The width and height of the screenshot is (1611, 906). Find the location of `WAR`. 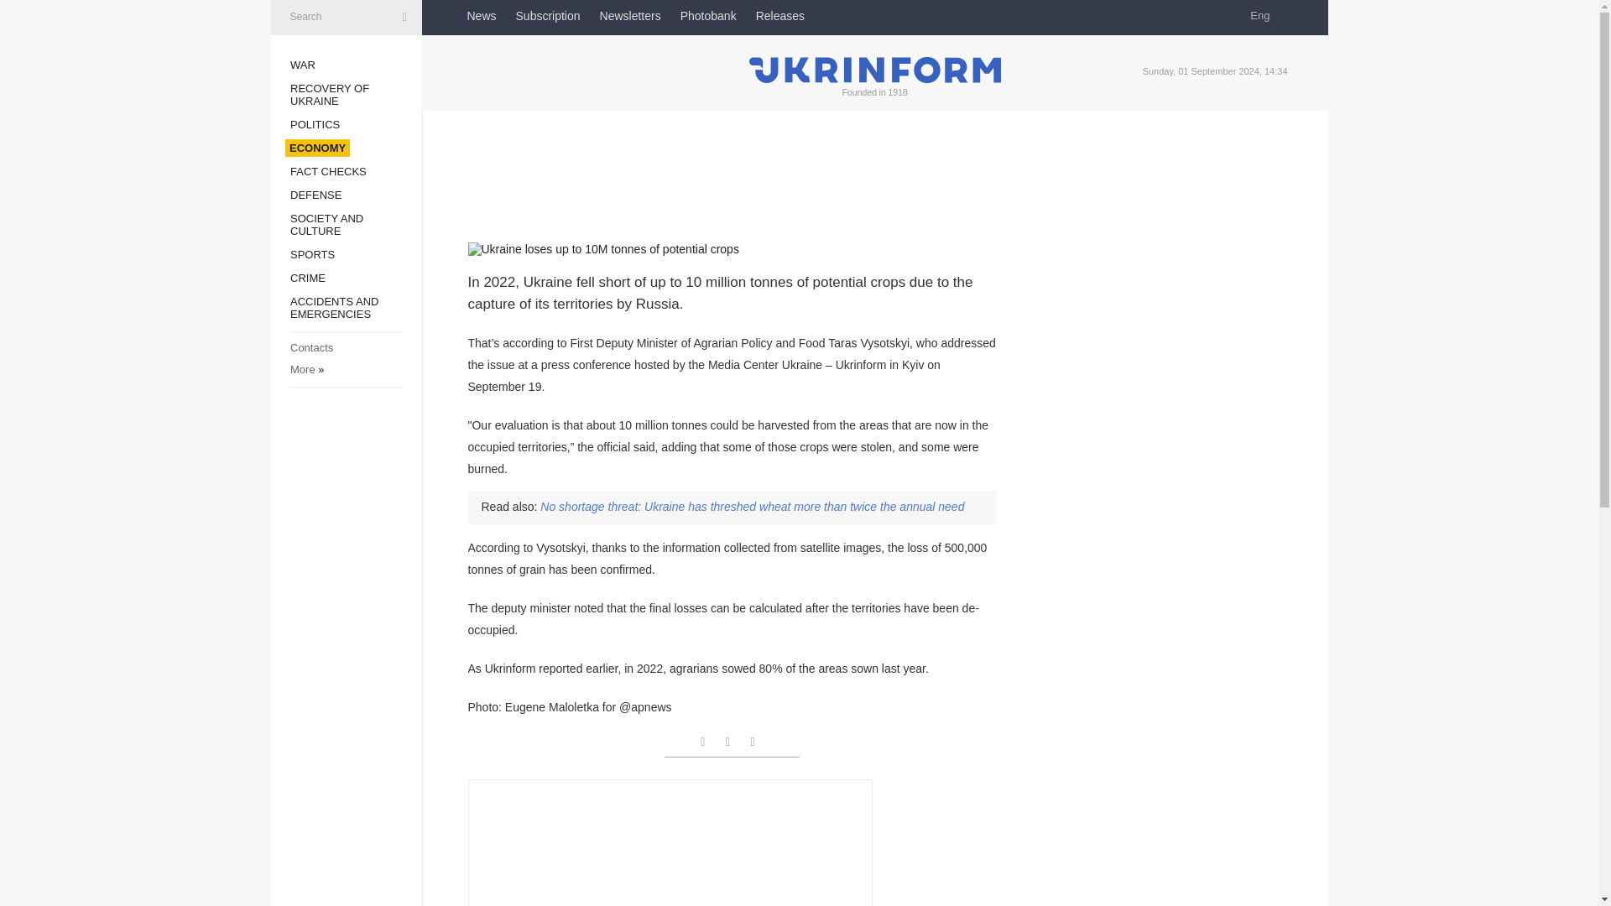

WAR is located at coordinates (302, 65).